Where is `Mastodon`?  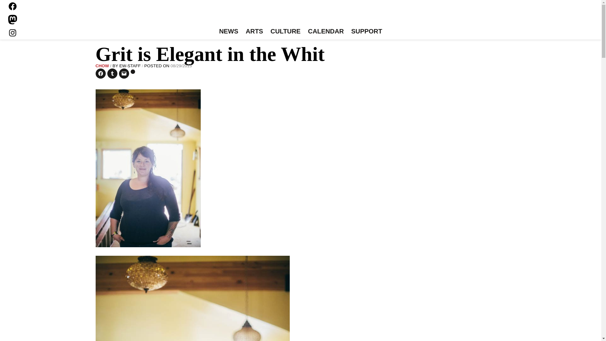 Mastodon is located at coordinates (13, 20).